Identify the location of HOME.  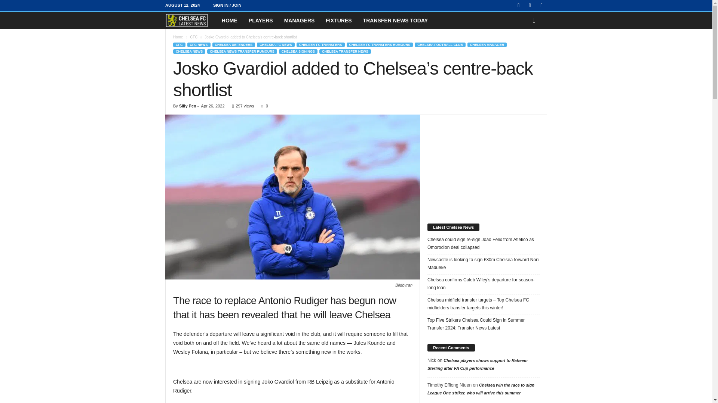
(230, 20).